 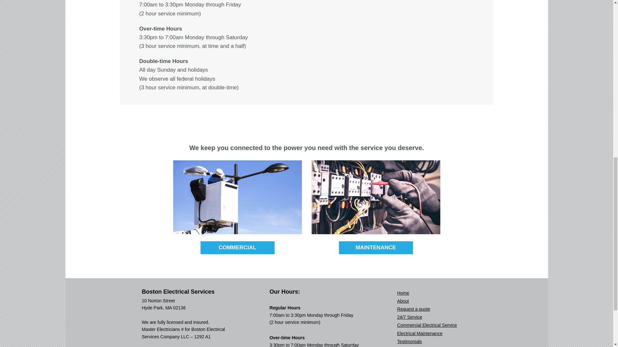 What do you see at coordinates (376, 247) in the screenshot?
I see `MAINTENANCE` at bounding box center [376, 247].